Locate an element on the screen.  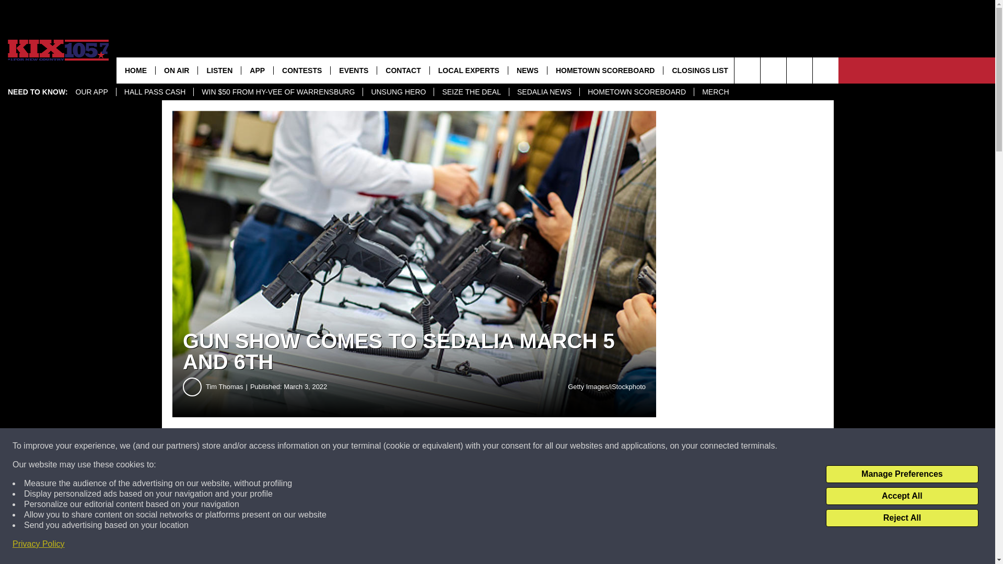
SEDALIA NEWS is located at coordinates (544, 92).